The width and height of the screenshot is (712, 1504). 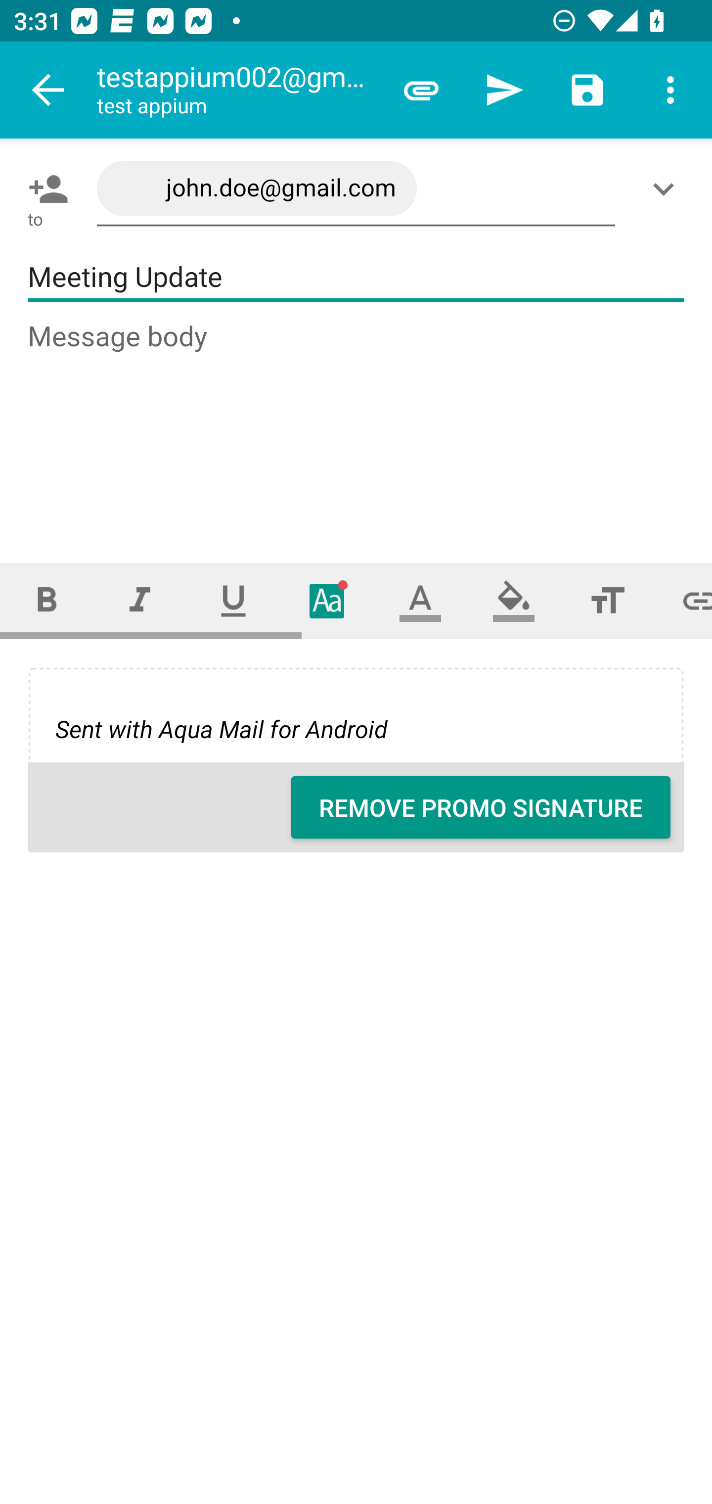 I want to click on Attach, so click(x=421, y=90).